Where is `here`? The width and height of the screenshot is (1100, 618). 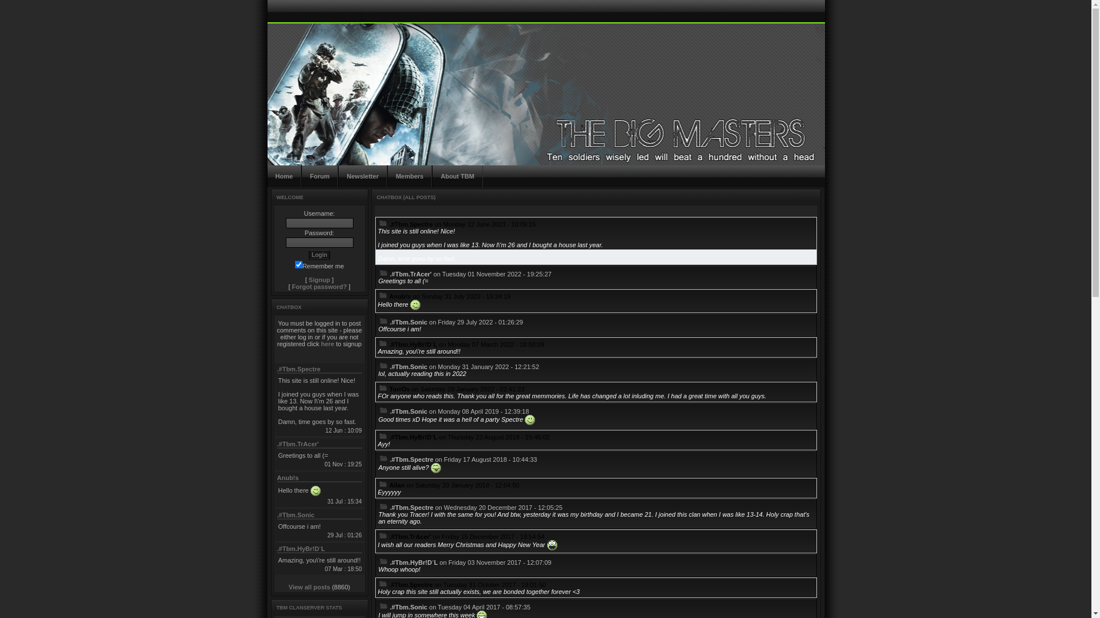 here is located at coordinates (328, 344).